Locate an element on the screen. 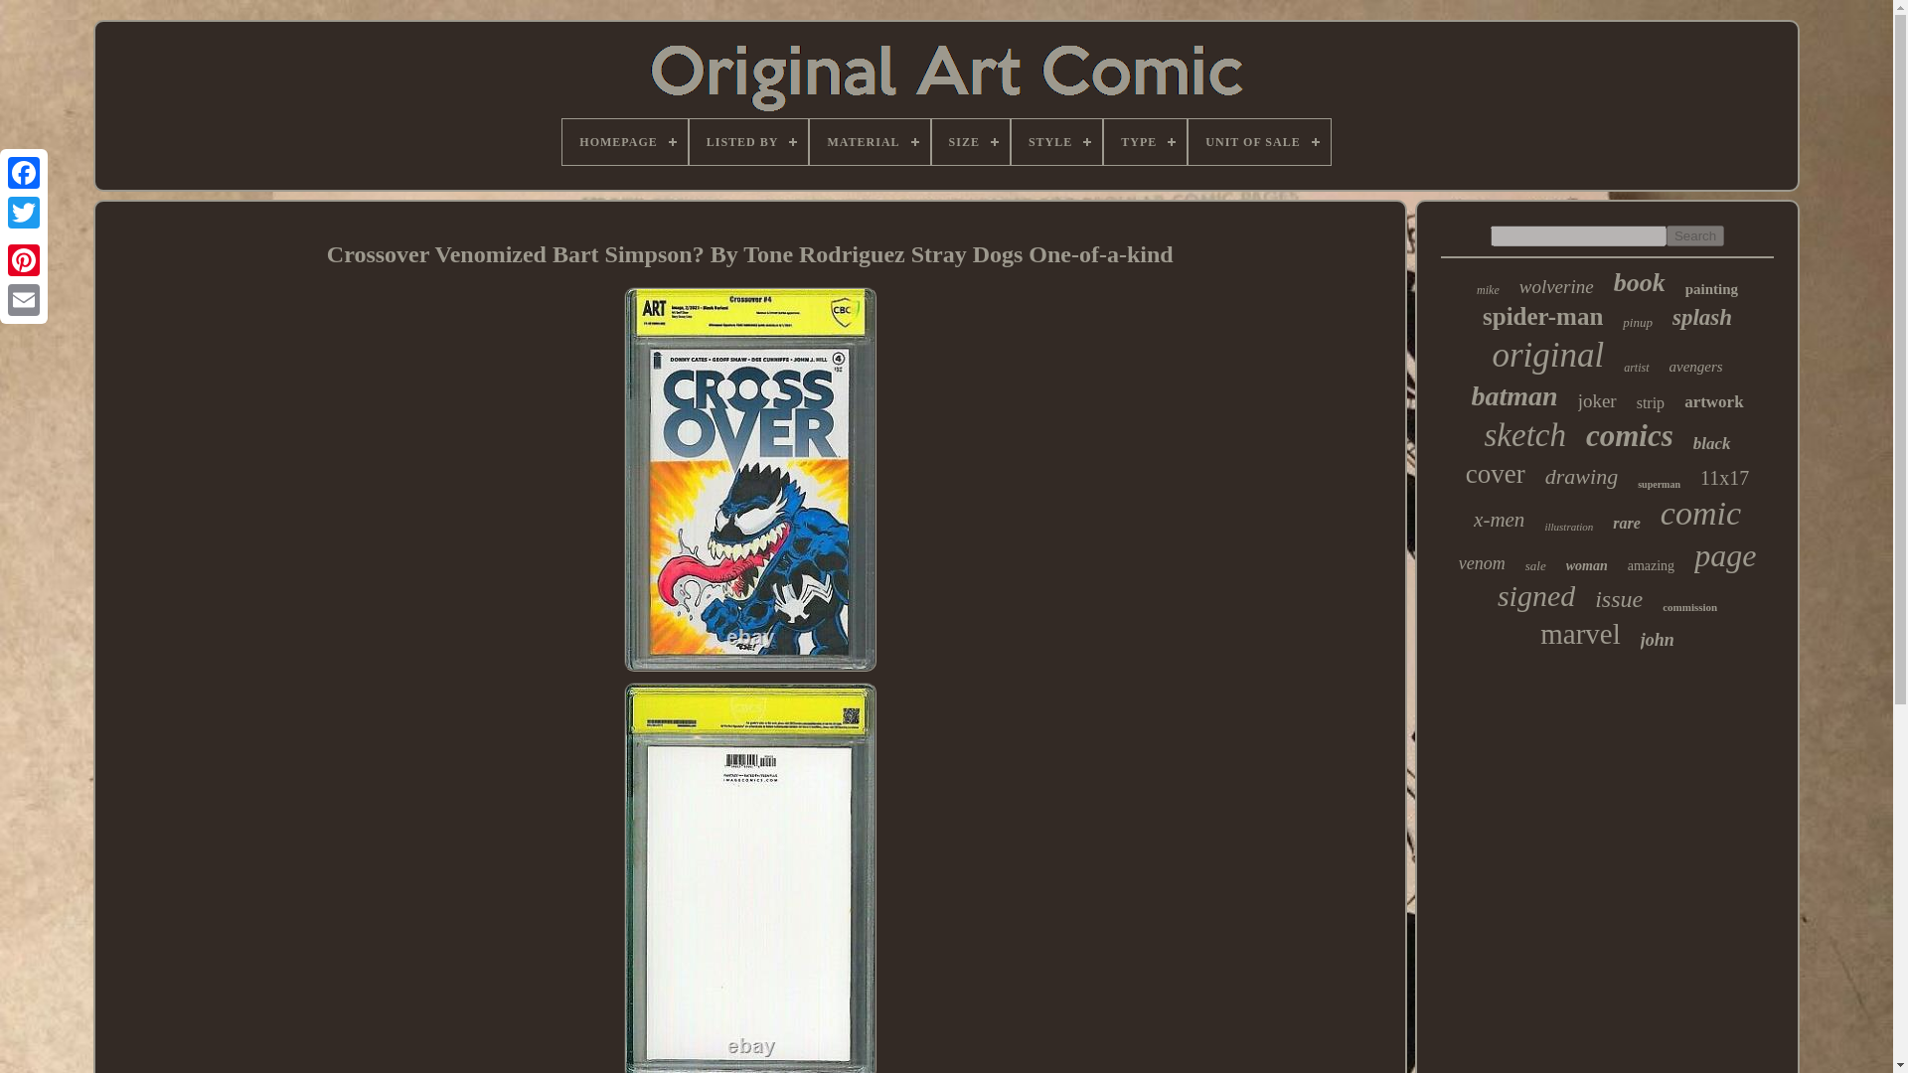 The image size is (1908, 1073). STYLE is located at coordinates (1056, 141).